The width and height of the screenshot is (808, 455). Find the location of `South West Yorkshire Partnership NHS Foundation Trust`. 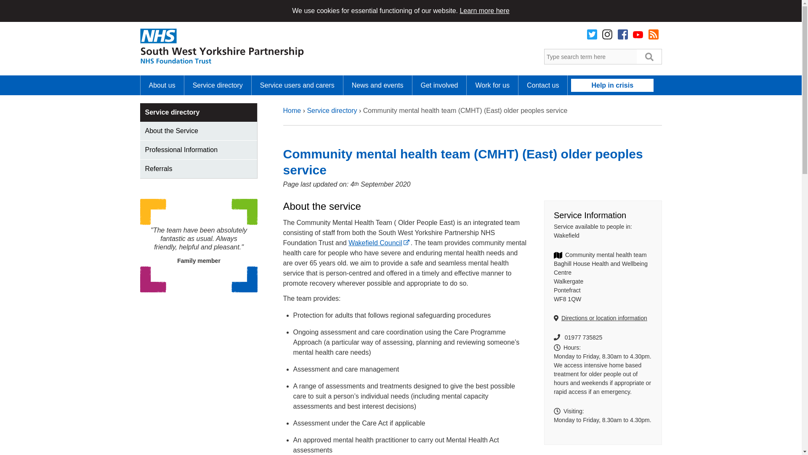

South West Yorkshire Partnership NHS Foundation Trust is located at coordinates (221, 47).